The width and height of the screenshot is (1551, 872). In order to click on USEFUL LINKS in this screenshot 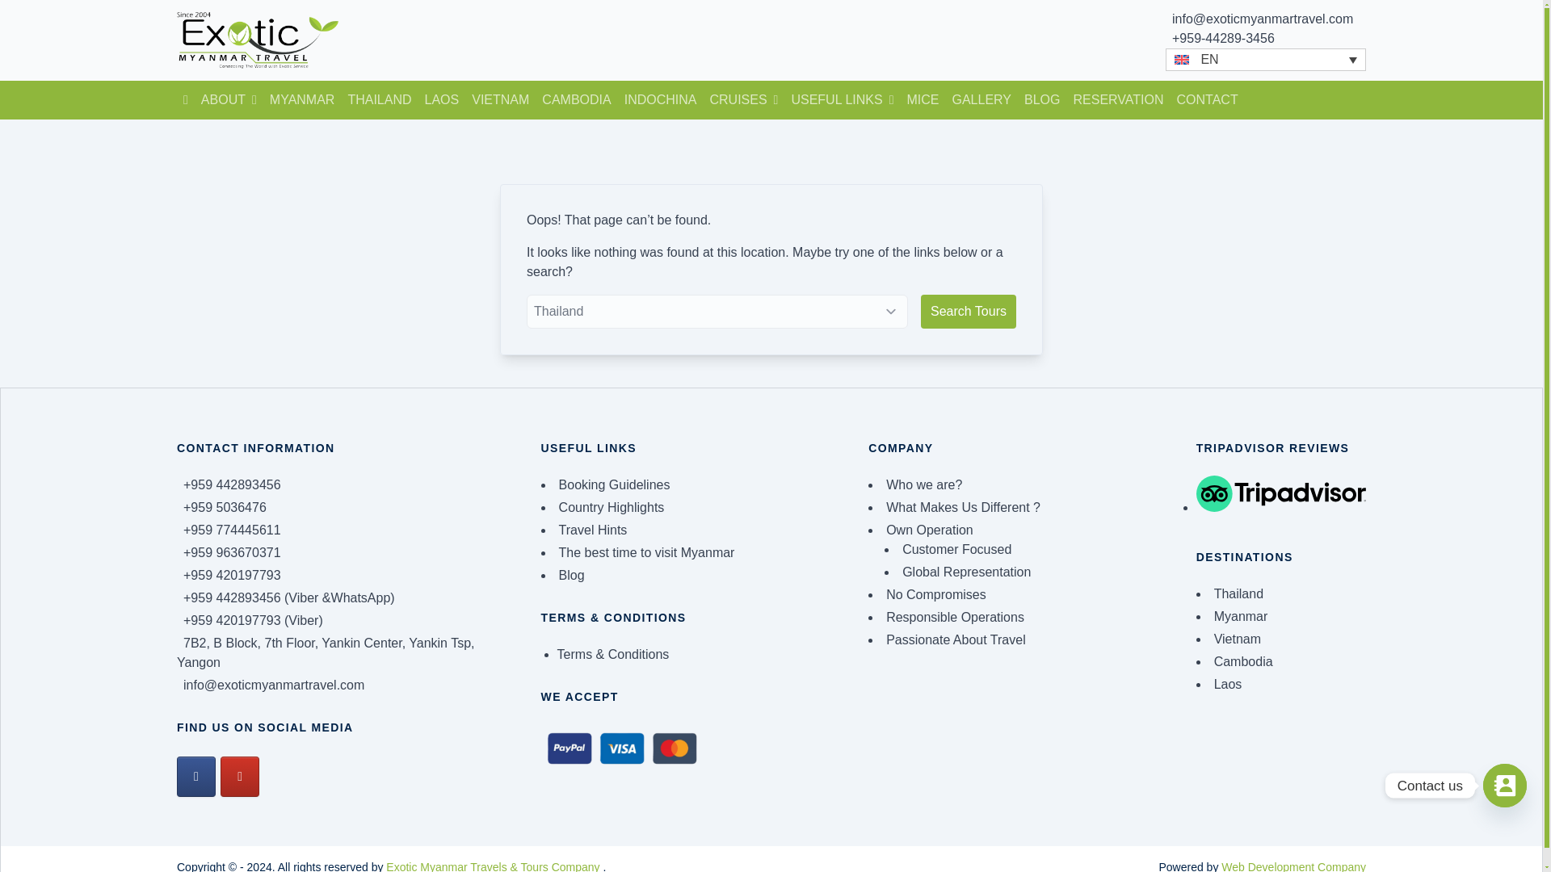, I will do `click(842, 100)`.